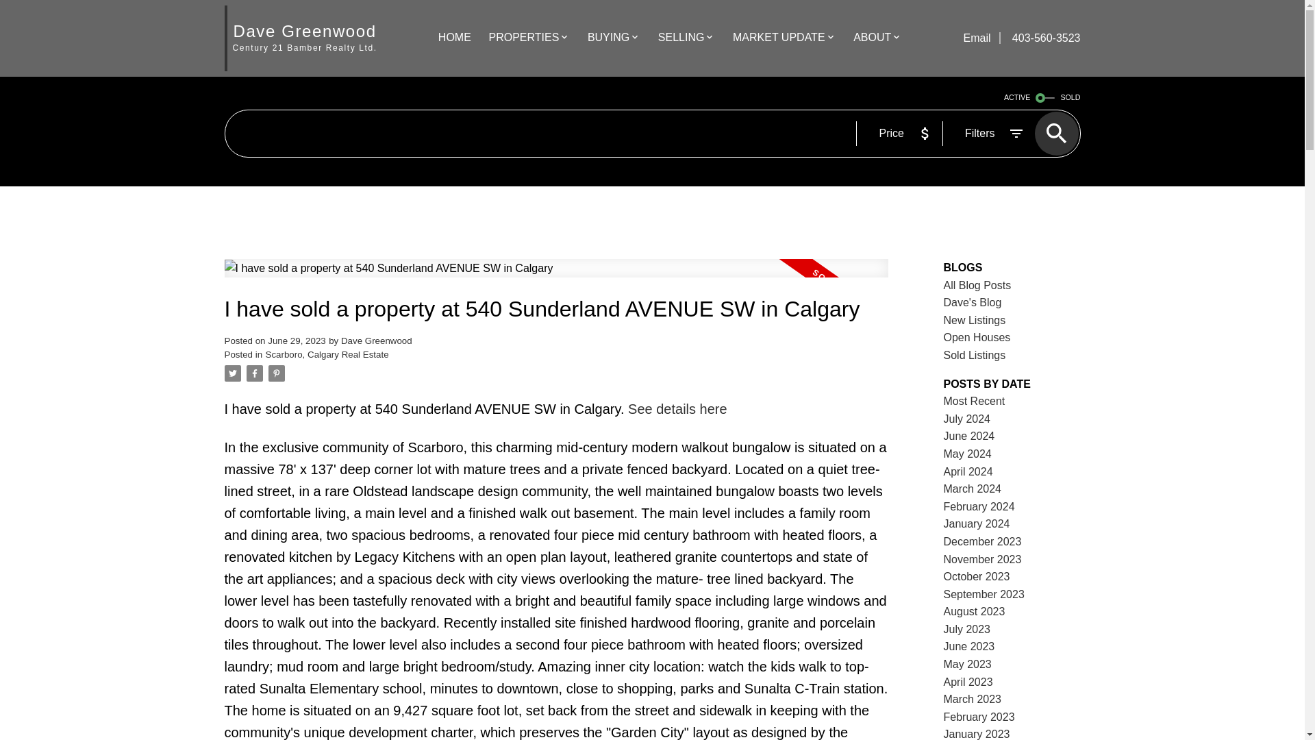 This screenshot has height=740, width=1315. Describe the element at coordinates (608, 38) in the screenshot. I see `BUYING` at that location.